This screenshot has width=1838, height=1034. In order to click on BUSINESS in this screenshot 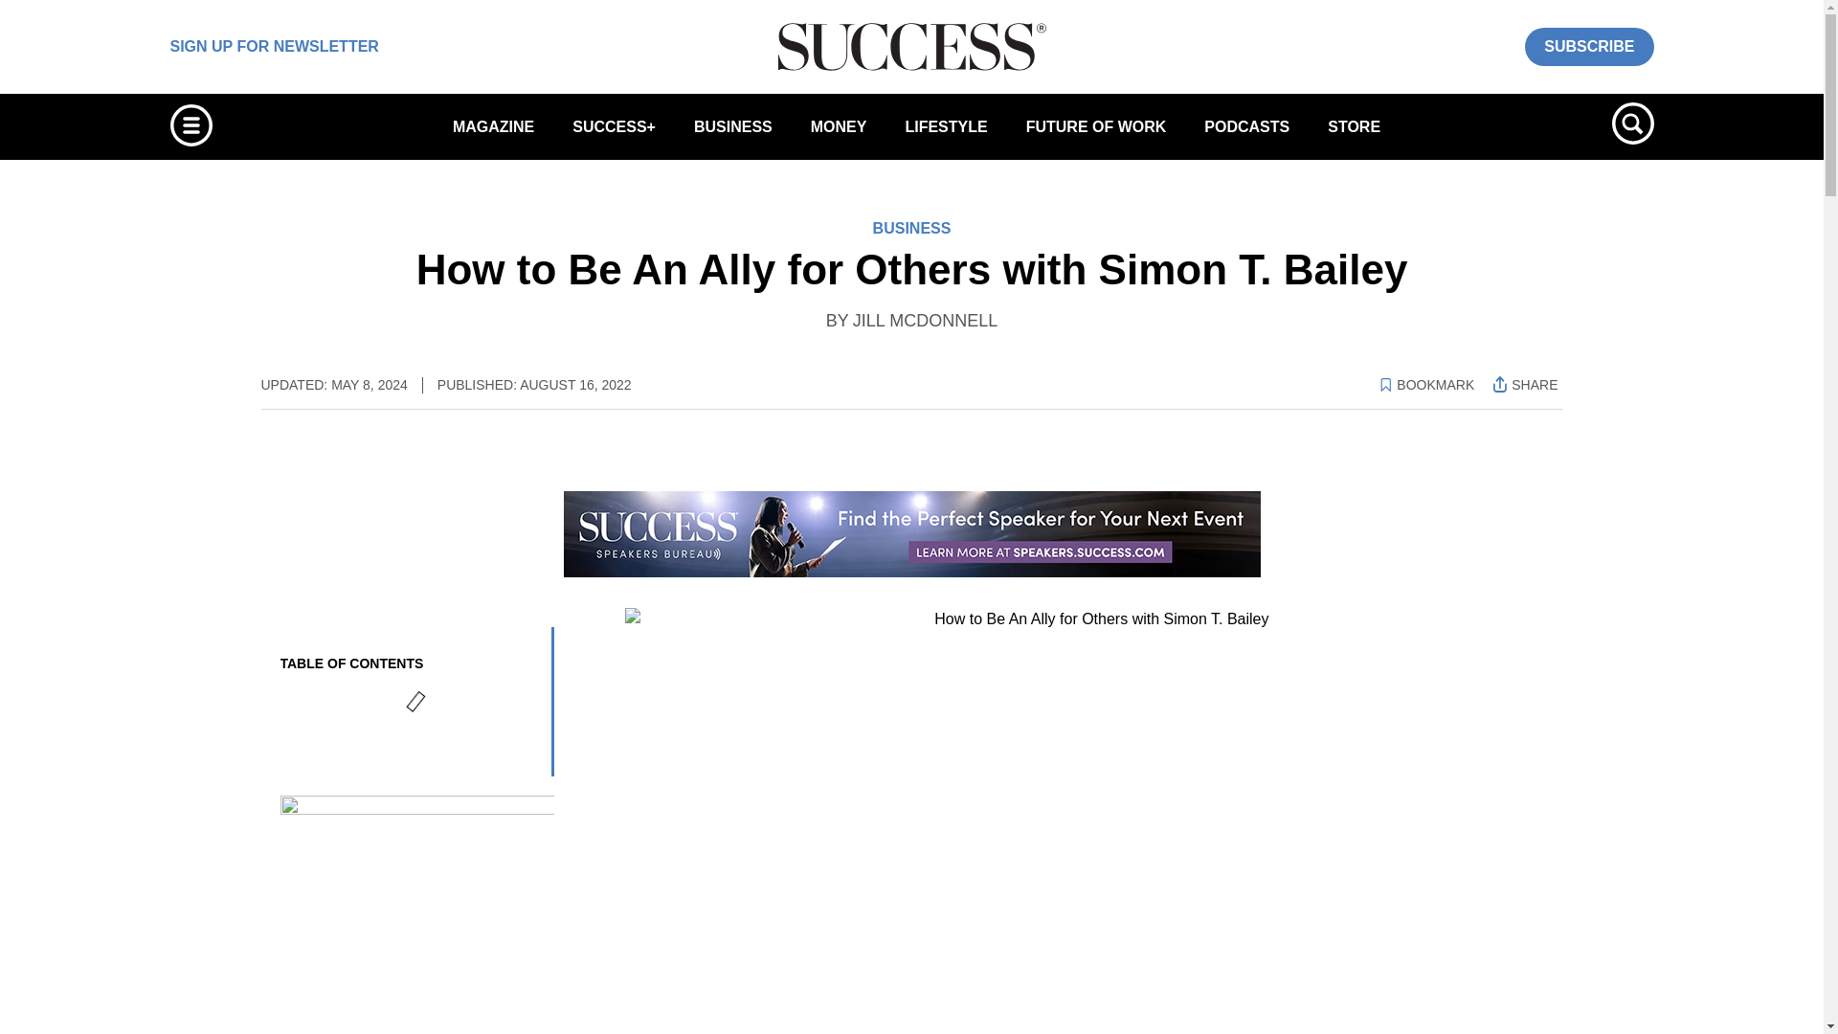, I will do `click(733, 126)`.